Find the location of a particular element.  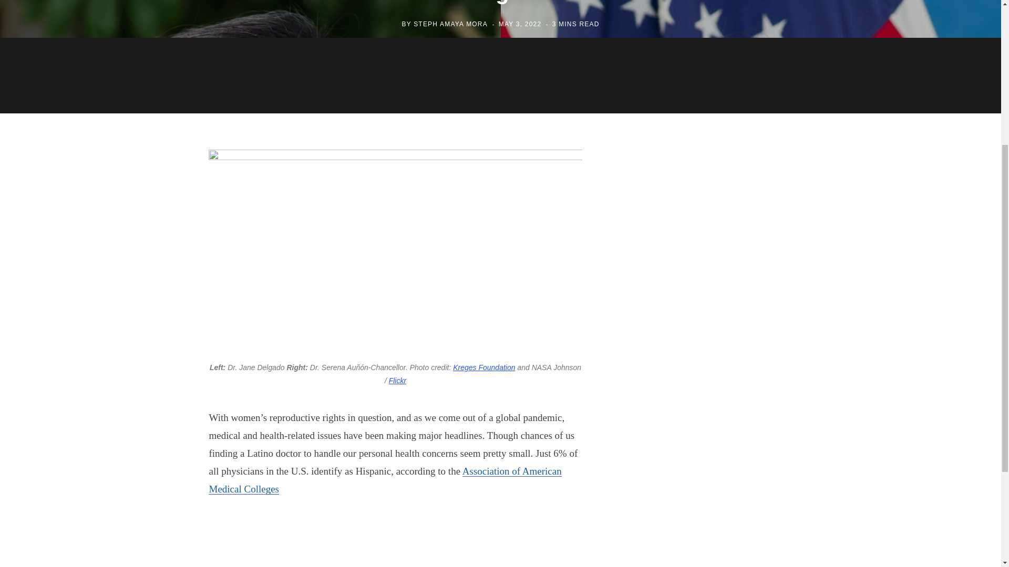

Posts by Steph Amaya Mora is located at coordinates (450, 24).